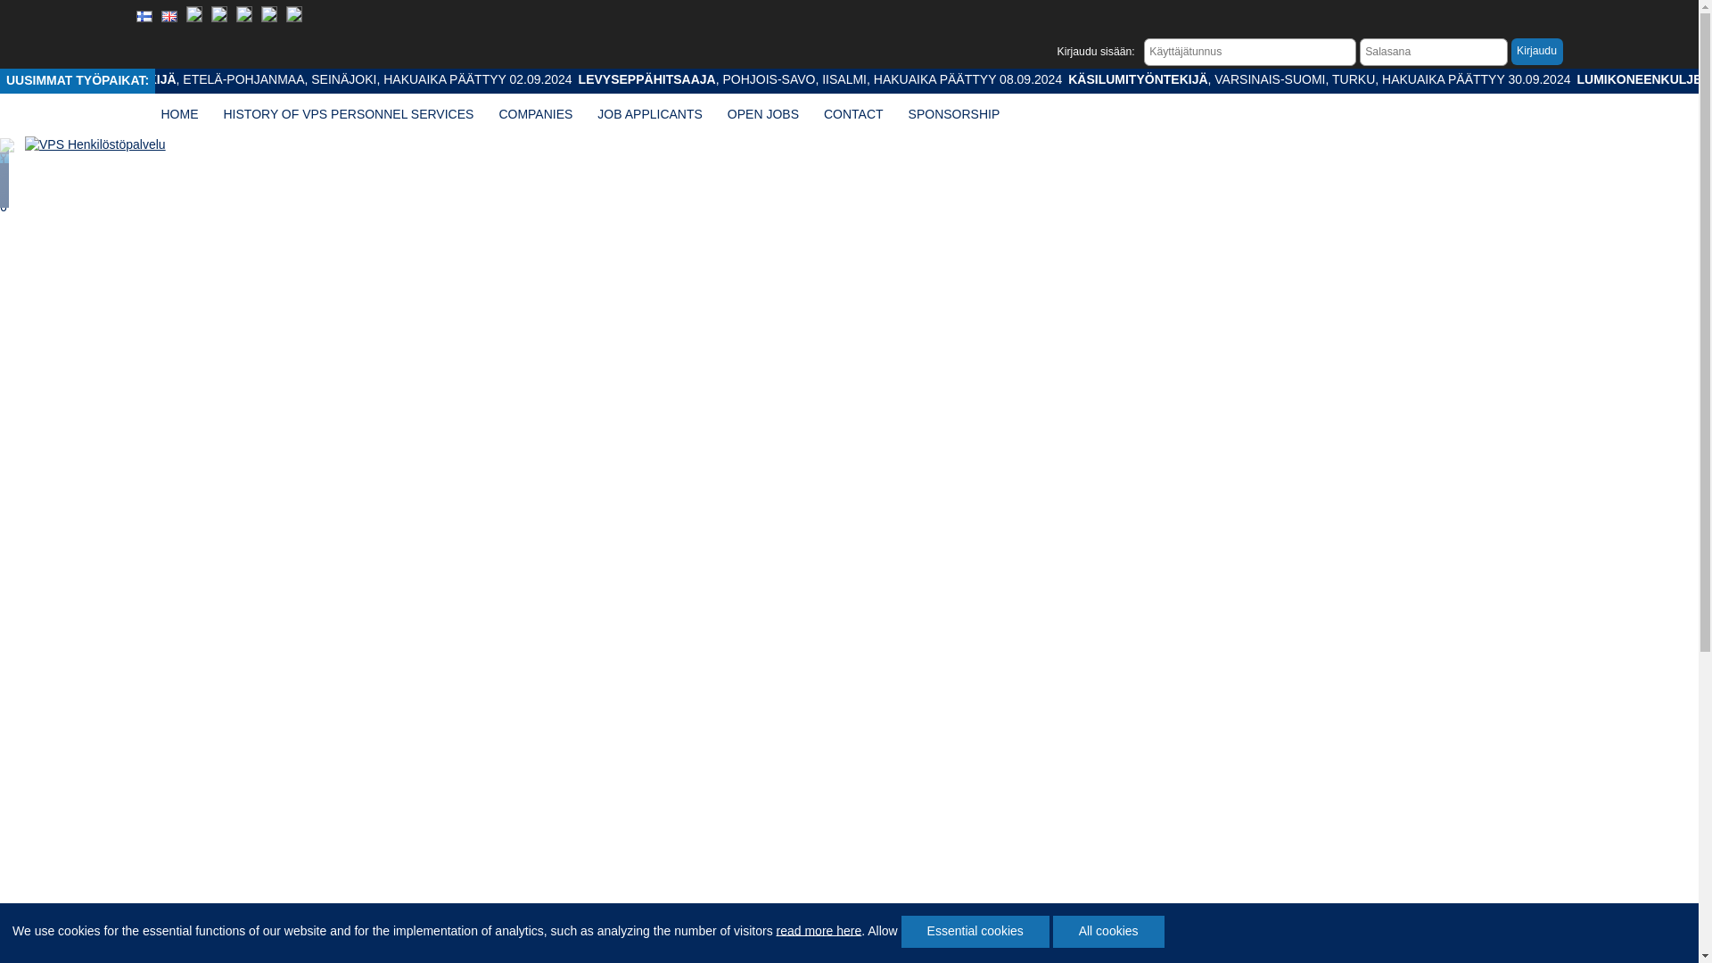 The image size is (1712, 963). I want to click on read more here, so click(819, 929).